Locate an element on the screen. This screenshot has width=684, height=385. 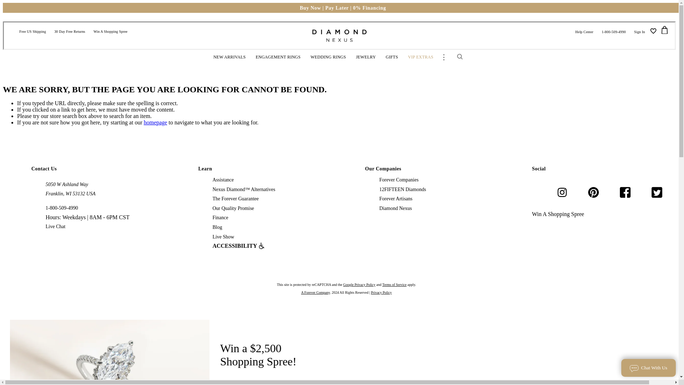
Cart is located at coordinates (664, 30).